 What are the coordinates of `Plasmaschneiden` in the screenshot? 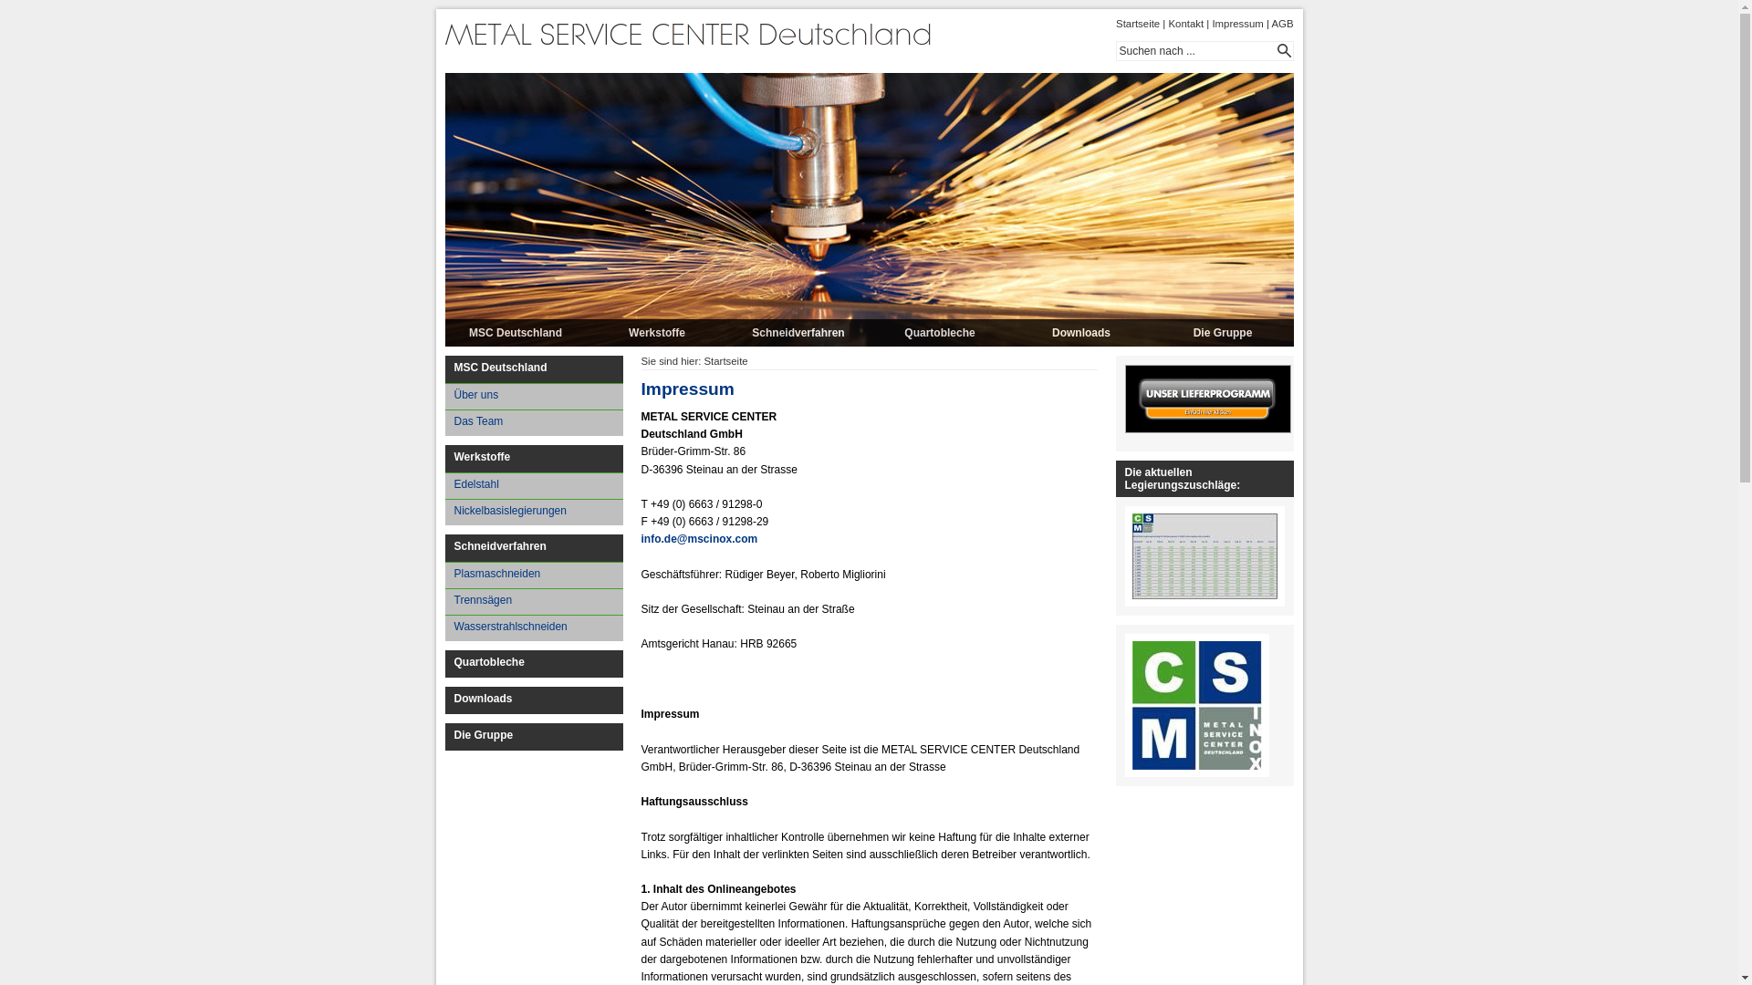 It's located at (535, 575).